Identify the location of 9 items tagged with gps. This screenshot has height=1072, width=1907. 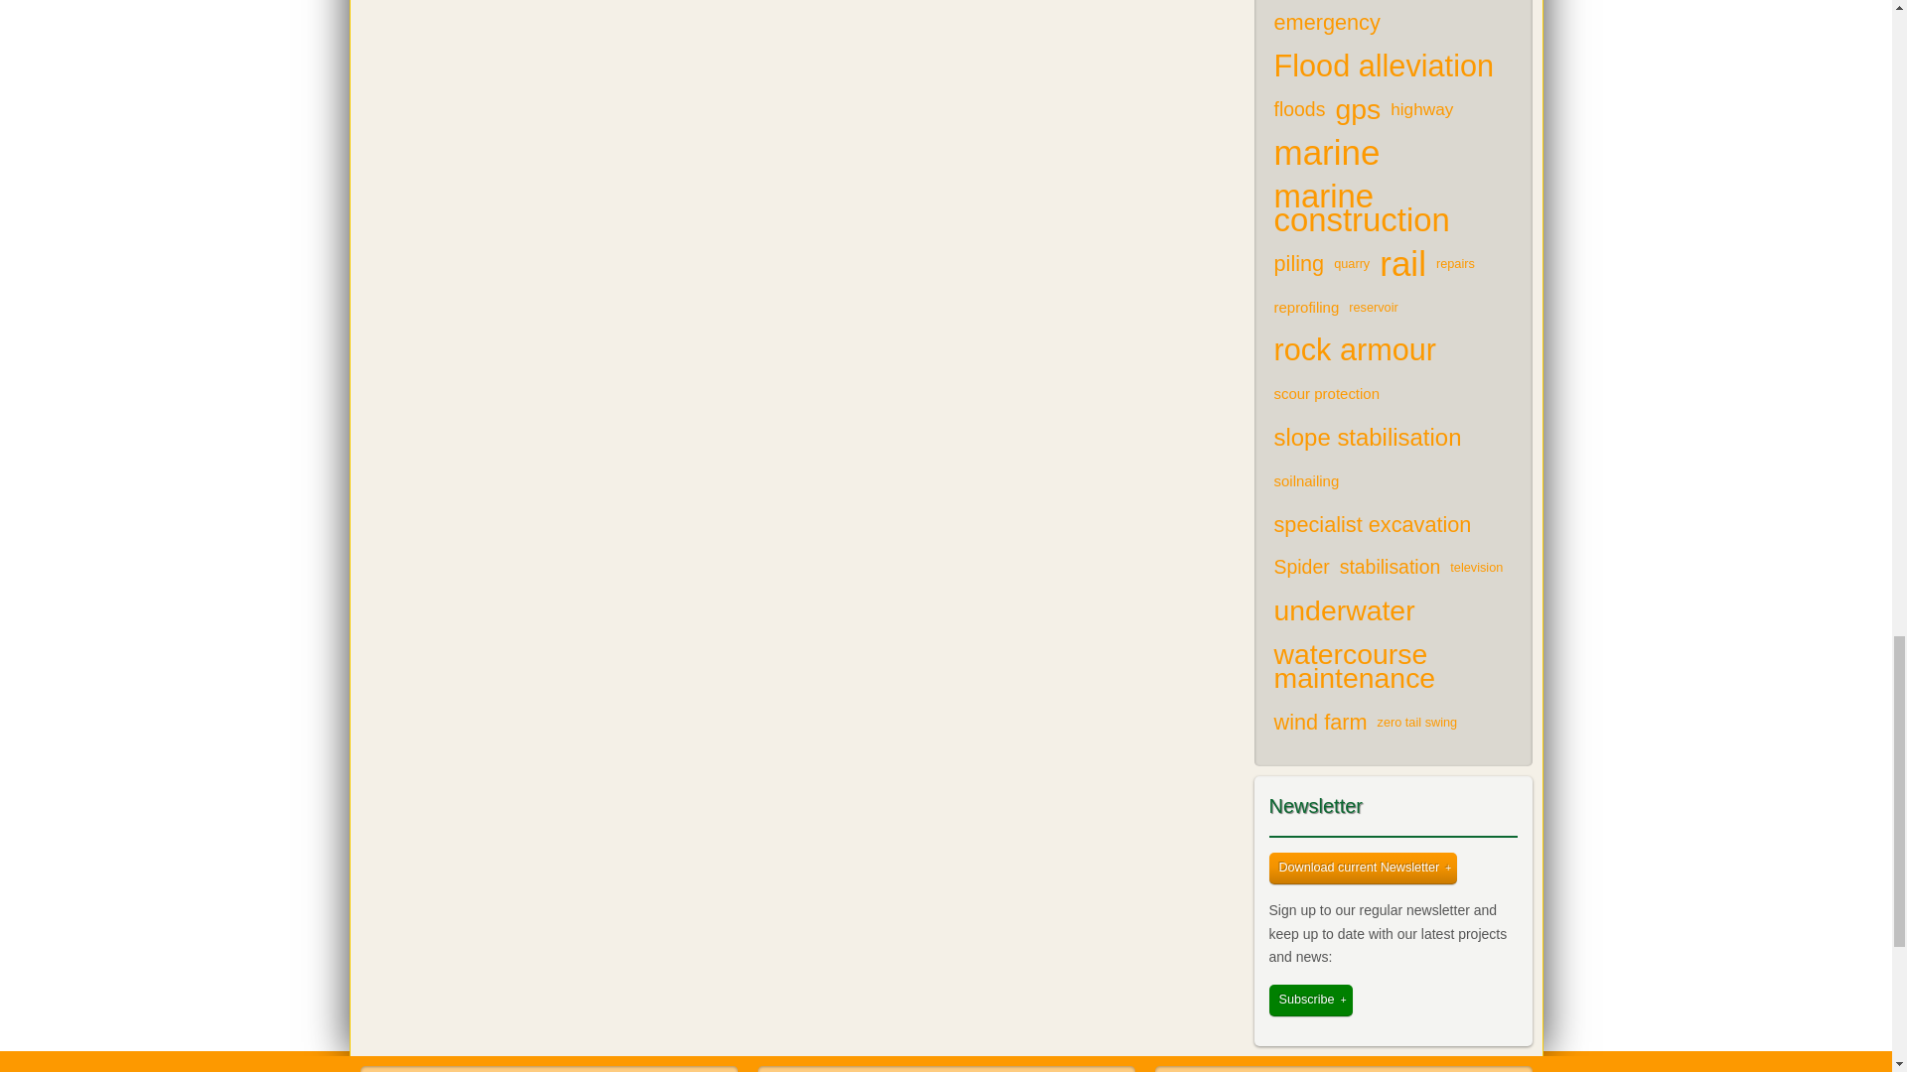
(1357, 109).